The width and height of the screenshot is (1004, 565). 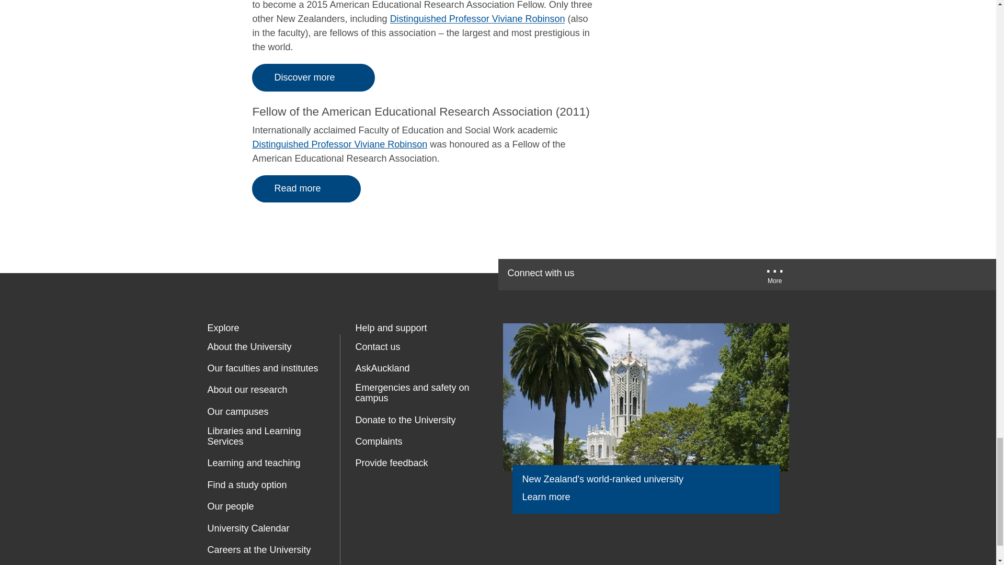 What do you see at coordinates (737, 274) in the screenshot?
I see `Instagram` at bounding box center [737, 274].